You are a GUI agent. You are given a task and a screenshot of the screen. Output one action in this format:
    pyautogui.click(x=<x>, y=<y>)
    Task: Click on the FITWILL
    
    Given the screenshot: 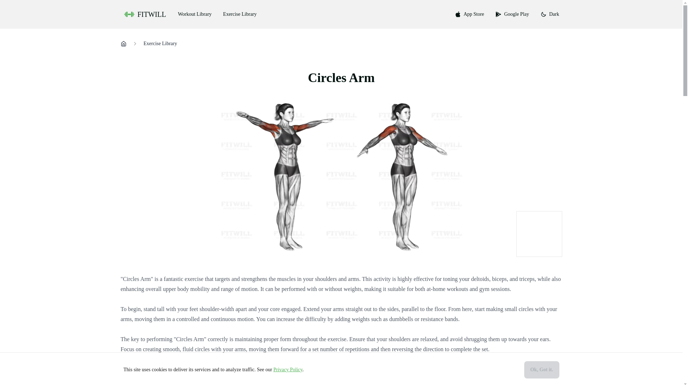 What is the action you would take?
    pyautogui.click(x=145, y=14)
    